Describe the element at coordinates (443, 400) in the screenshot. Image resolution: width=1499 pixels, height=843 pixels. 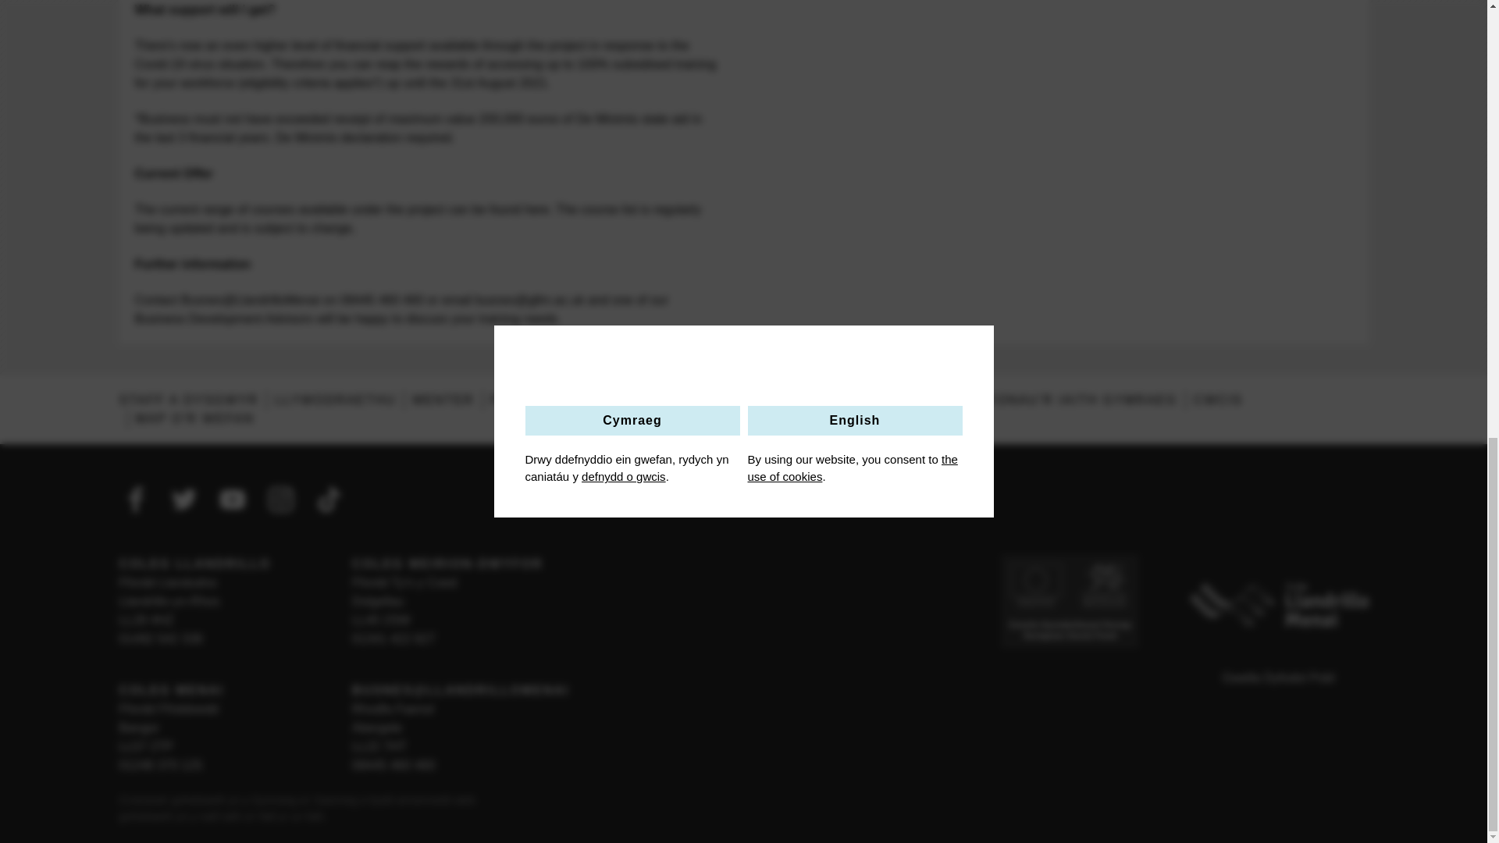
I see `MENTER` at that location.